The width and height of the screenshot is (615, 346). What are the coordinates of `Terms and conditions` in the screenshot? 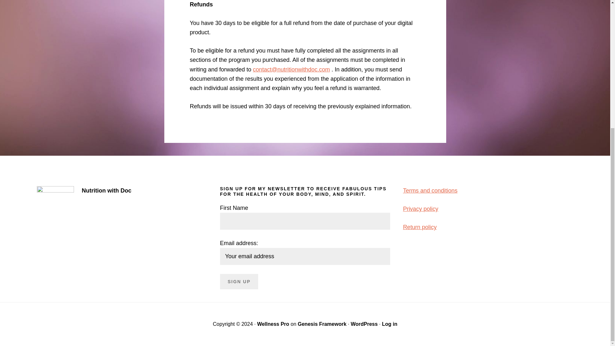 It's located at (430, 190).